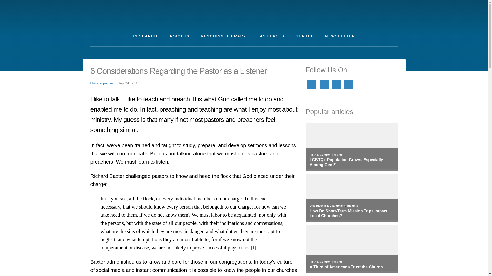 This screenshot has height=276, width=492. Describe the element at coordinates (145, 36) in the screenshot. I see `RESEARCH` at that location.